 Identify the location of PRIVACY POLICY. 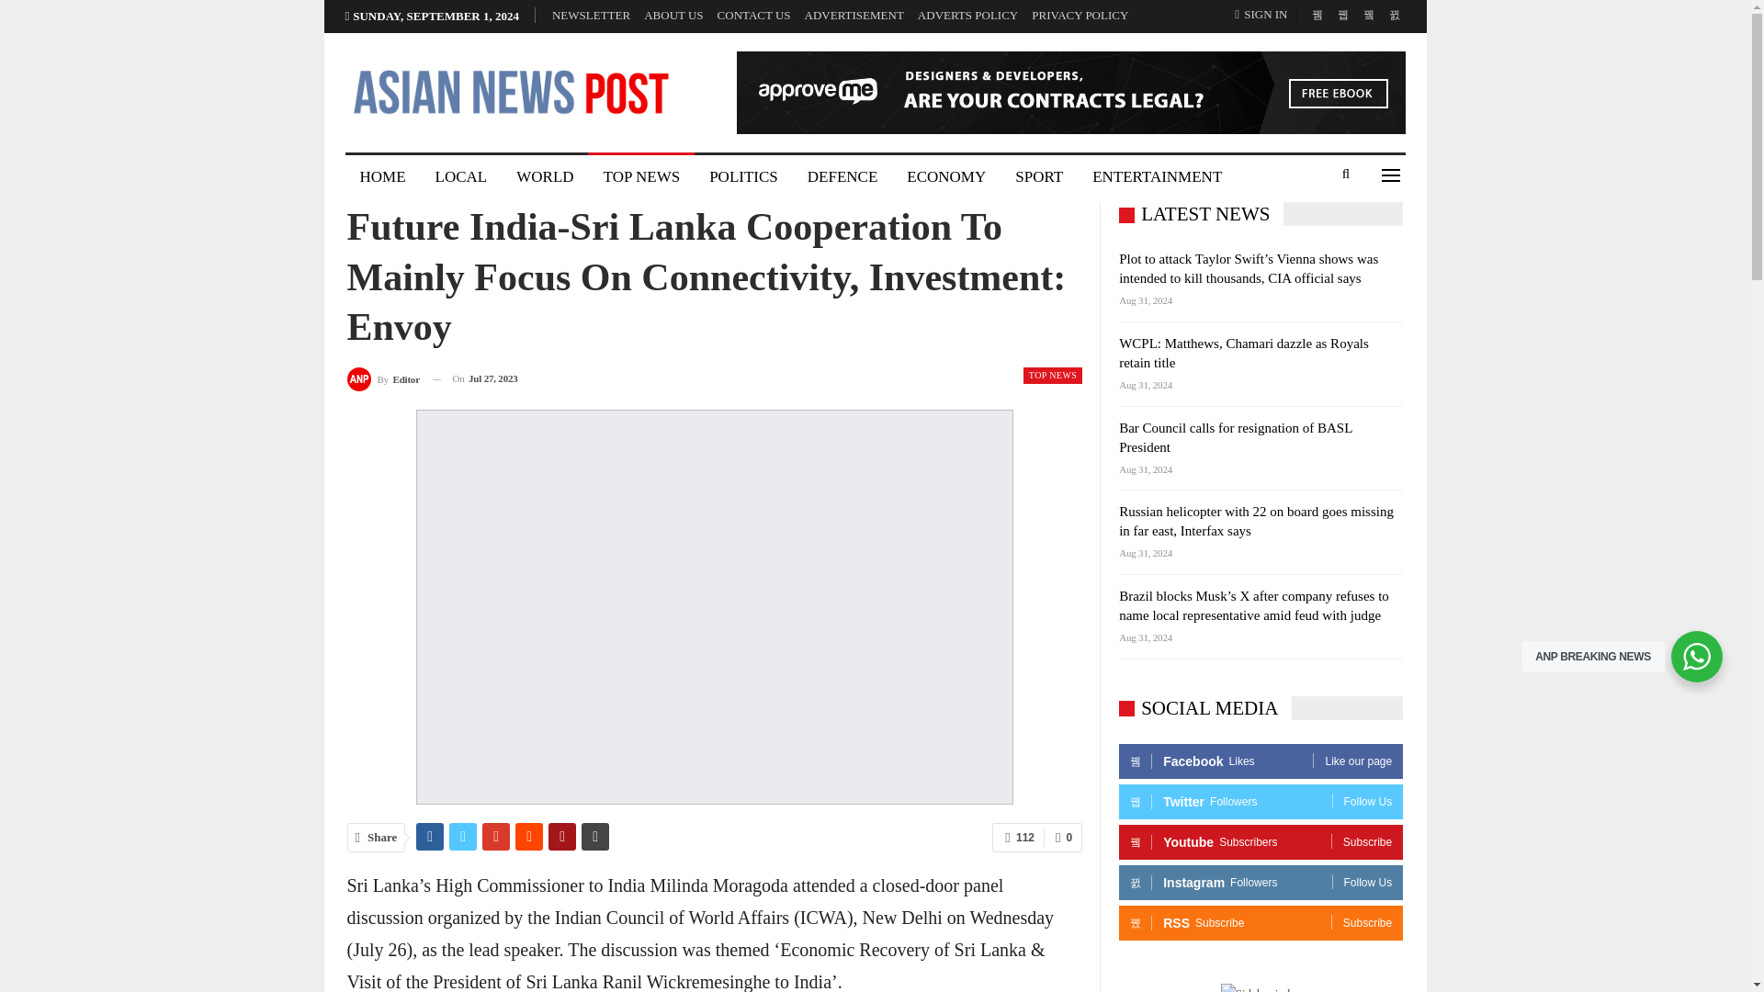
(1080, 15).